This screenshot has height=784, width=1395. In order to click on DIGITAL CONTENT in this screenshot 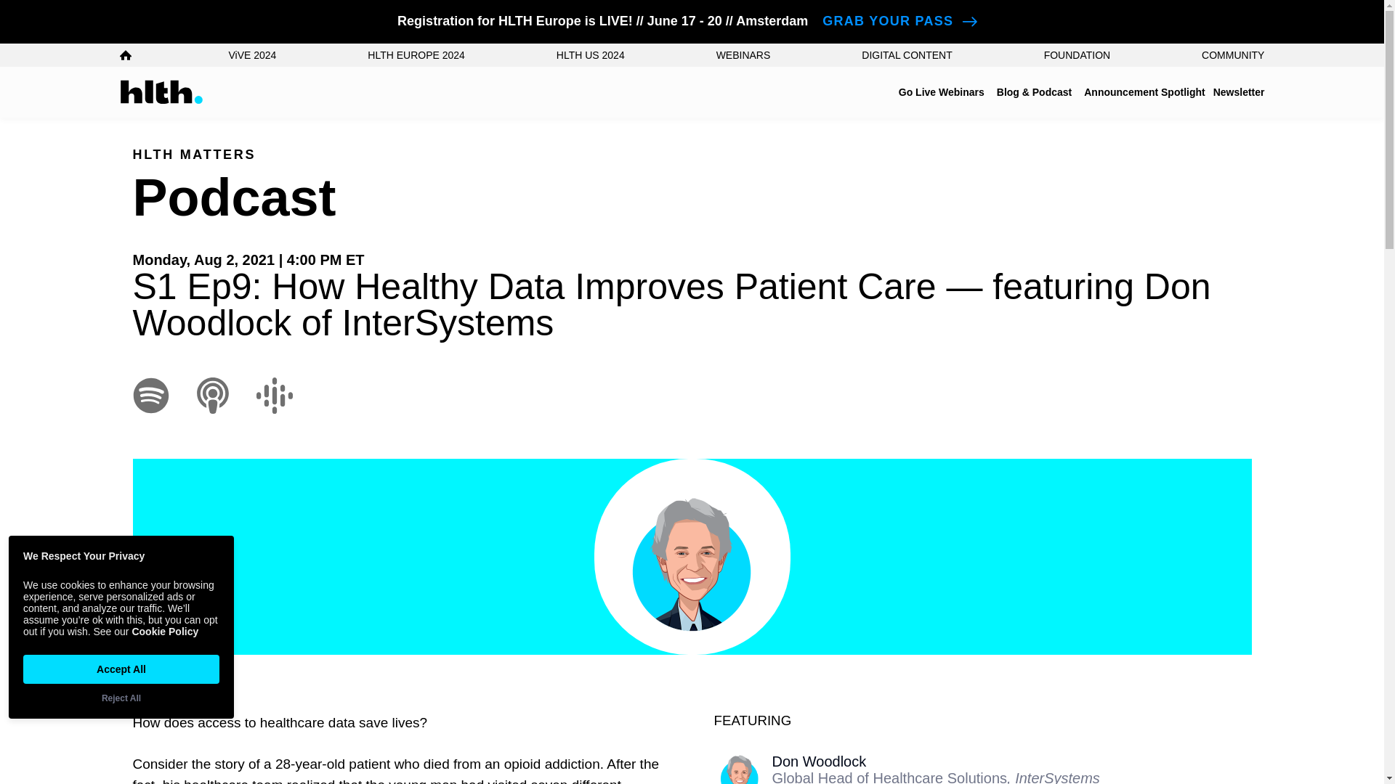, I will do `click(907, 55)`.